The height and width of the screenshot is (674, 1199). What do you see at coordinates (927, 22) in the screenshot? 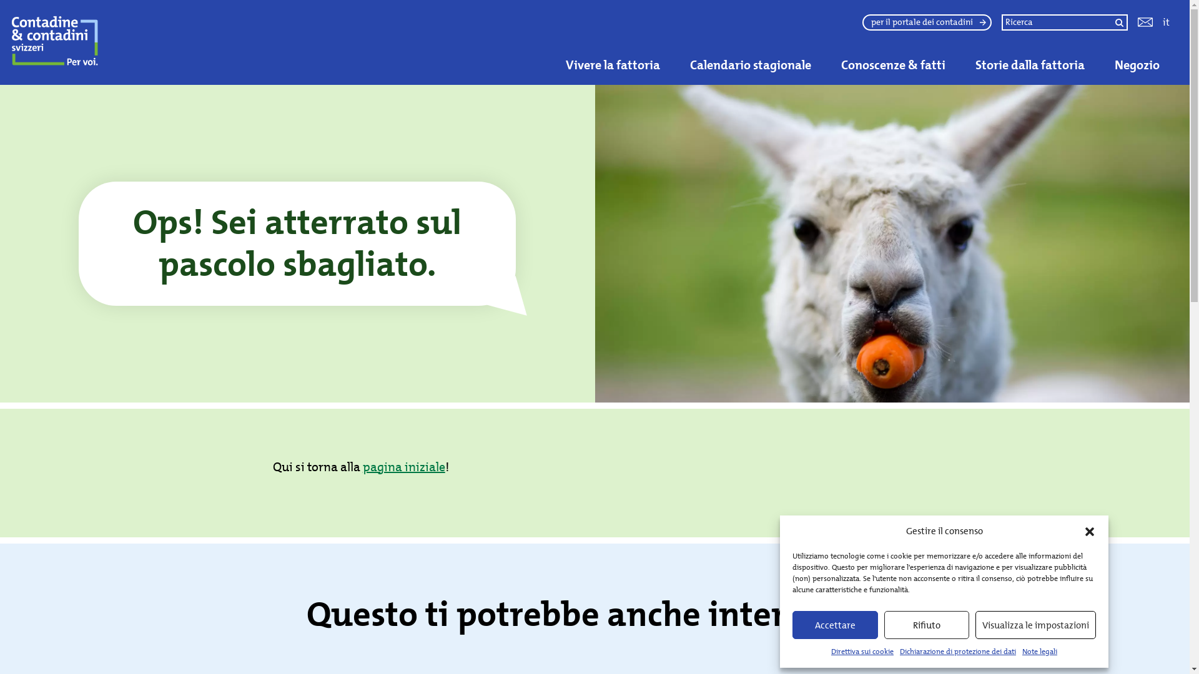
I see `per il portale dei contadini` at bounding box center [927, 22].